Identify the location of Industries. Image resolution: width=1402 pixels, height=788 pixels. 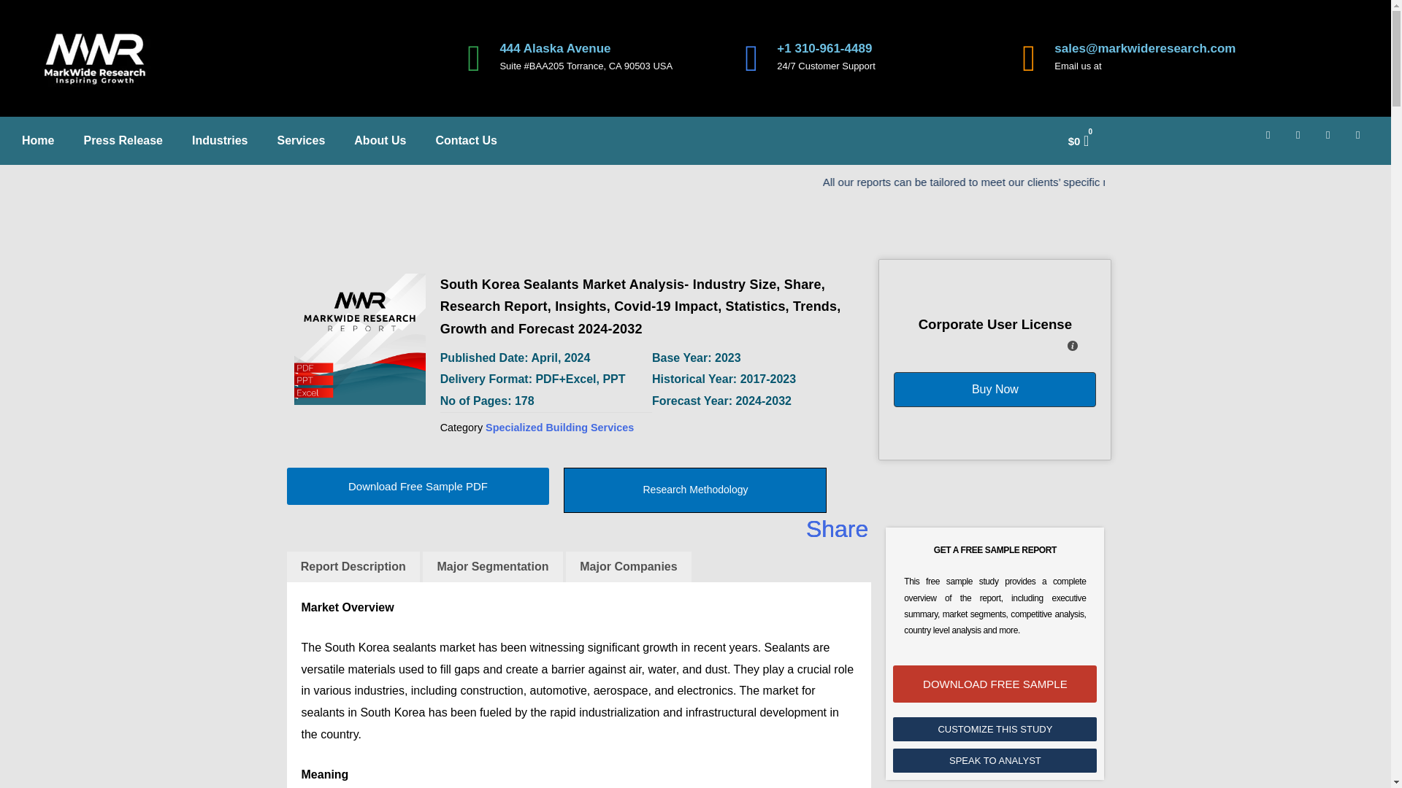
(220, 140).